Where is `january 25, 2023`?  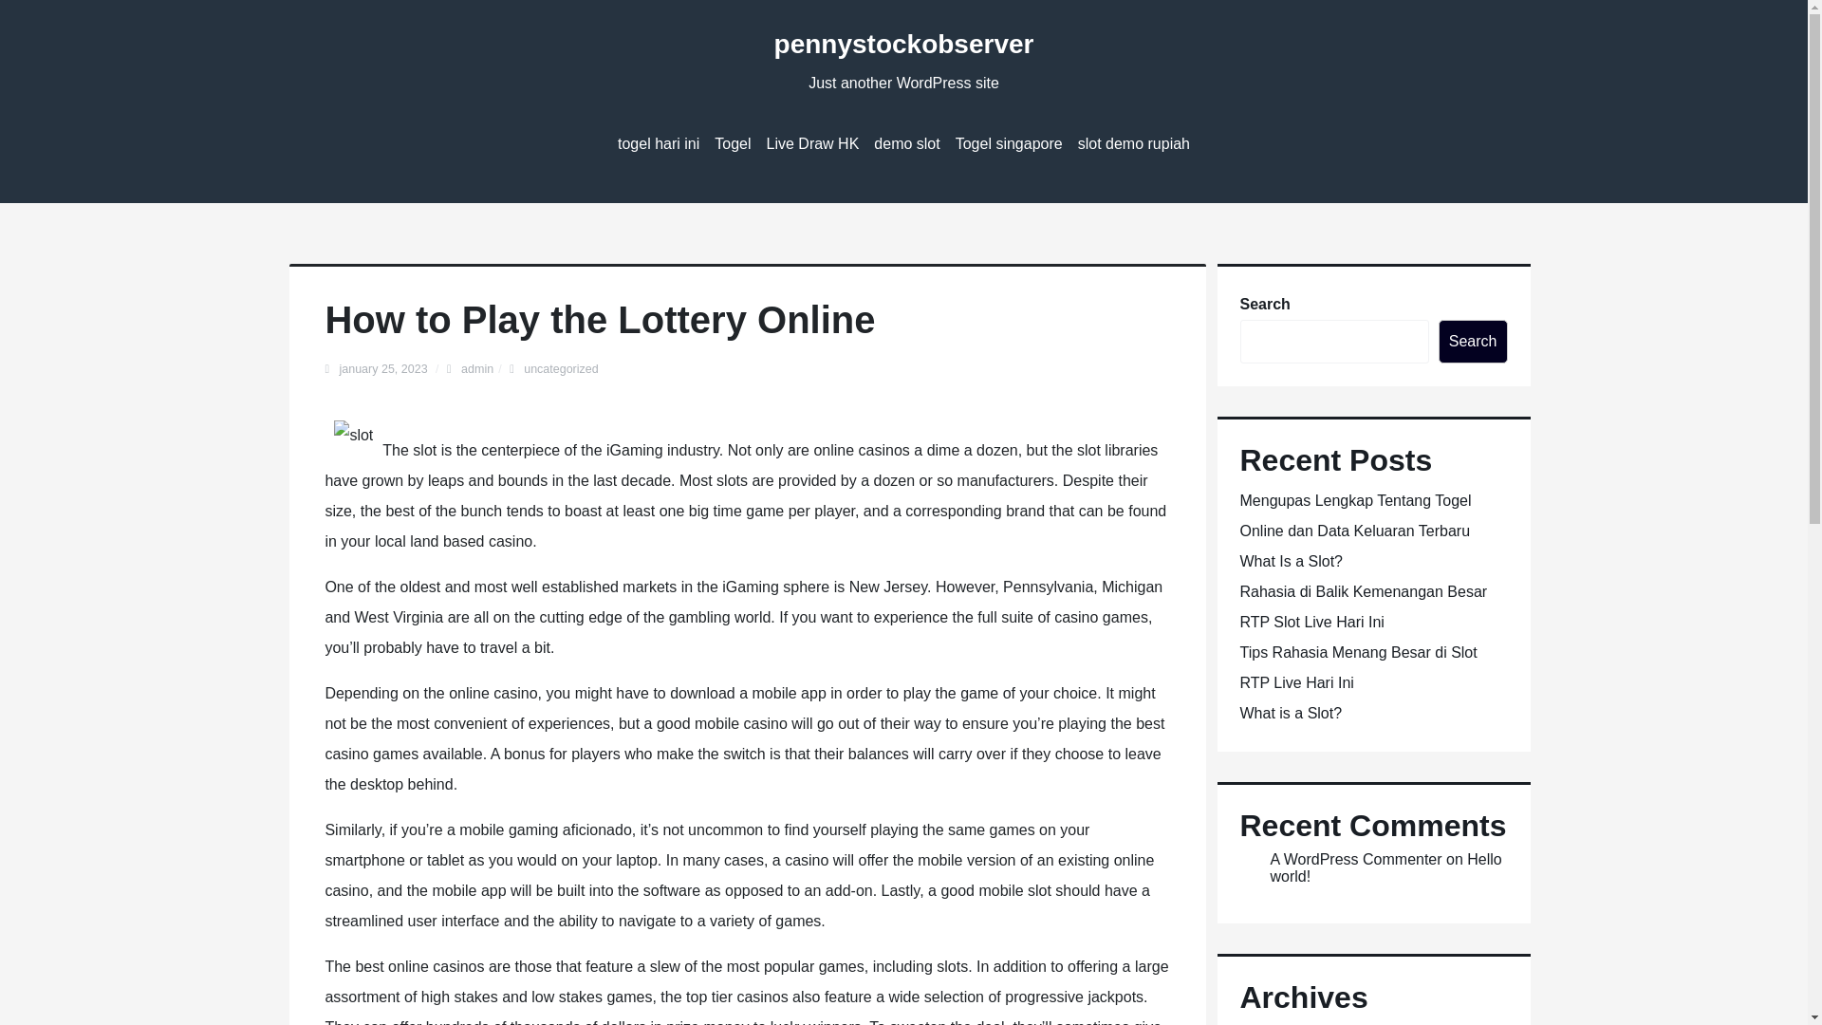
january 25, 2023 is located at coordinates (384, 369).